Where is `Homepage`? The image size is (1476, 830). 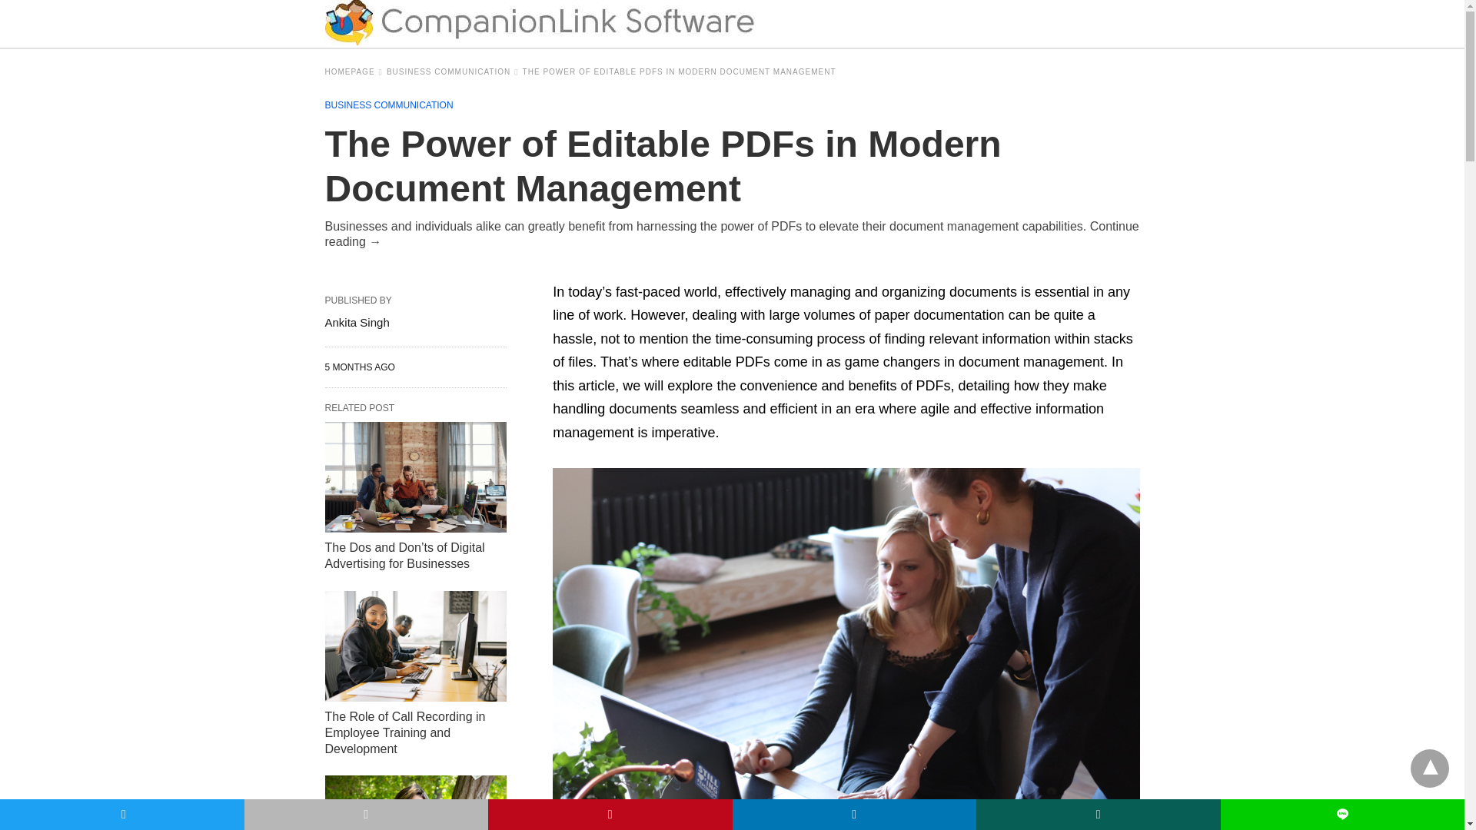 Homepage is located at coordinates (354, 71).